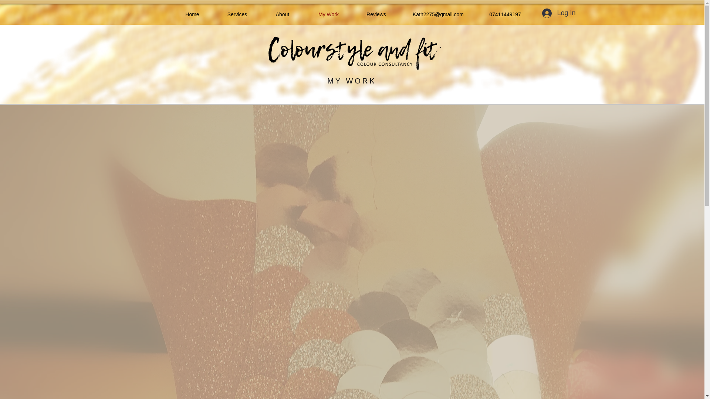 Image resolution: width=710 pixels, height=399 pixels. Describe the element at coordinates (283, 14) in the screenshot. I see `About` at that location.